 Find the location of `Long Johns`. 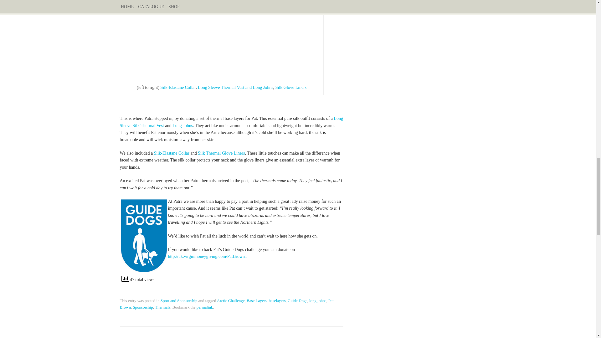

Long Johns is located at coordinates (183, 126).